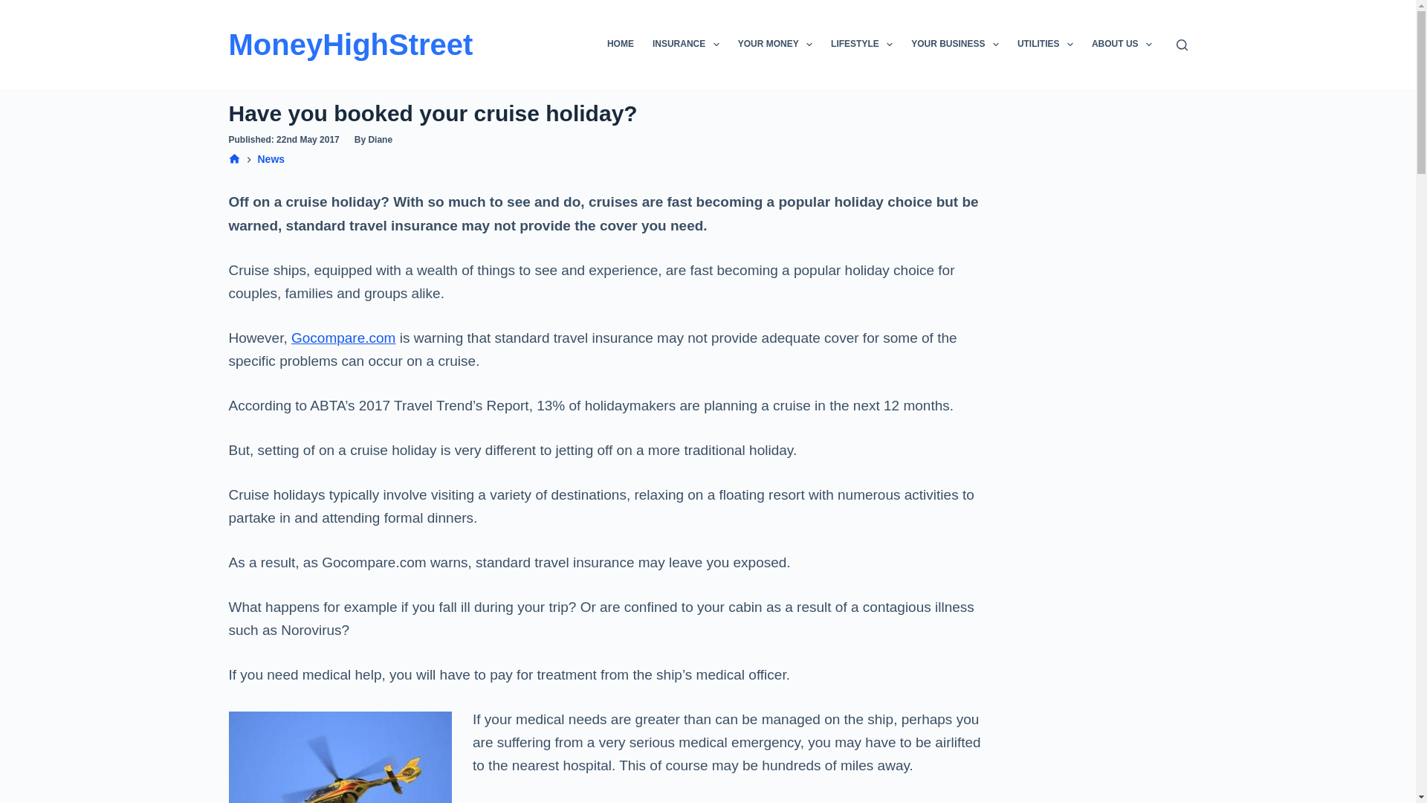  I want to click on Skip to content, so click(15, 7).